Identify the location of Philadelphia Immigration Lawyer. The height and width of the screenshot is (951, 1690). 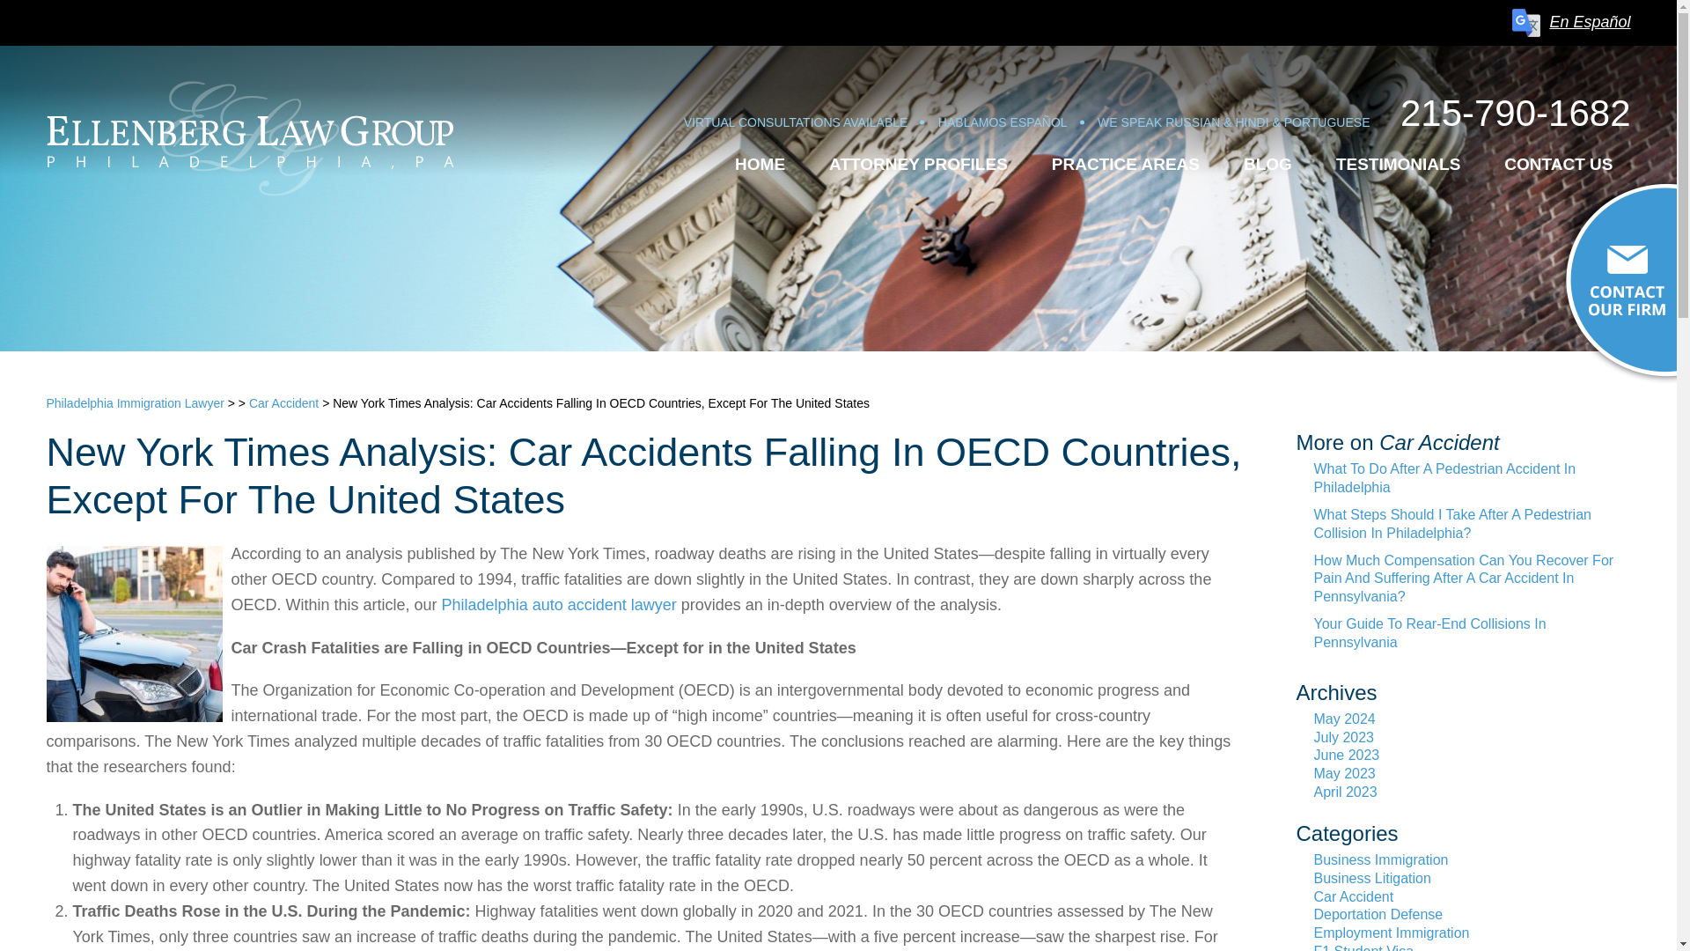
(248, 137).